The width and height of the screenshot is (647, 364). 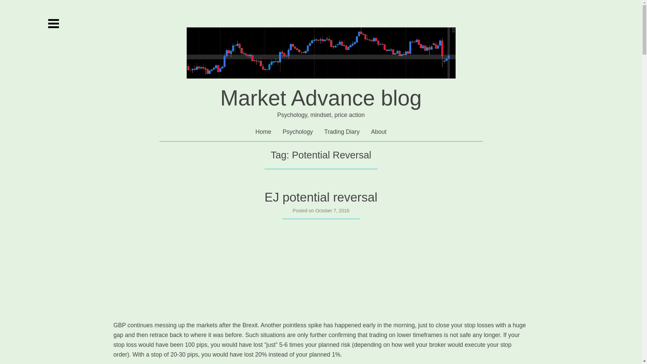 What do you see at coordinates (321, 83) in the screenshot?
I see `Market Advance blog` at bounding box center [321, 83].